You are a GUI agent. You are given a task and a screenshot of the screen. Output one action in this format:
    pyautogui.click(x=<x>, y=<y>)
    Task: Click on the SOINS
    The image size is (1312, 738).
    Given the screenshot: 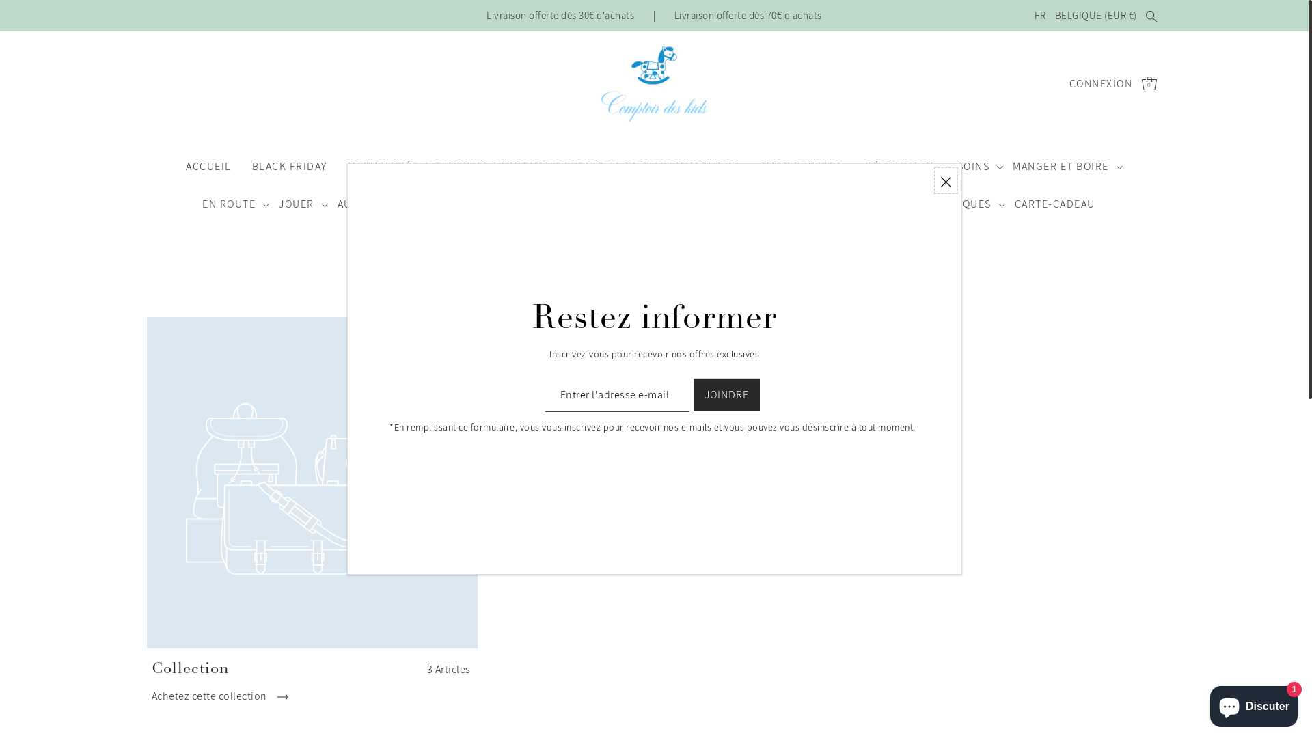 What is the action you would take?
    pyautogui.click(x=980, y=167)
    